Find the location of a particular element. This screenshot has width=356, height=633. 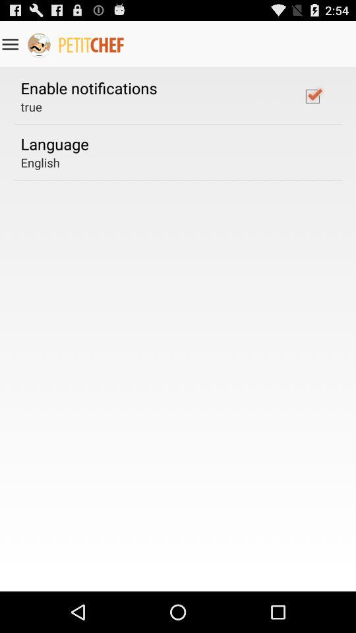

turn on the app above the language app is located at coordinates (31, 107).